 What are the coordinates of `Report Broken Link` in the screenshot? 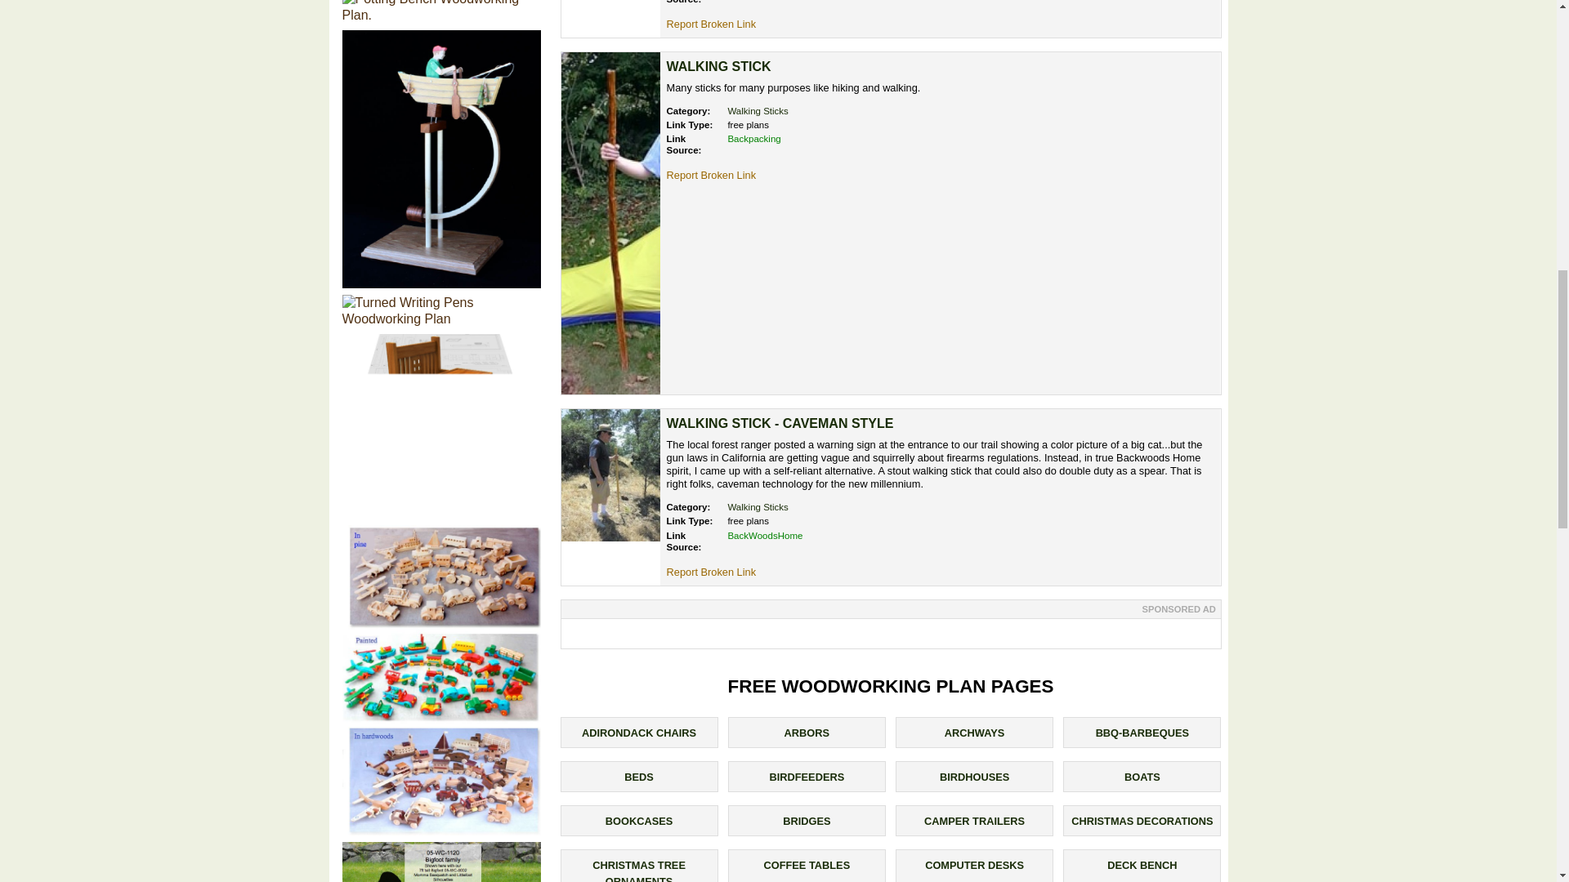 It's located at (711, 175).